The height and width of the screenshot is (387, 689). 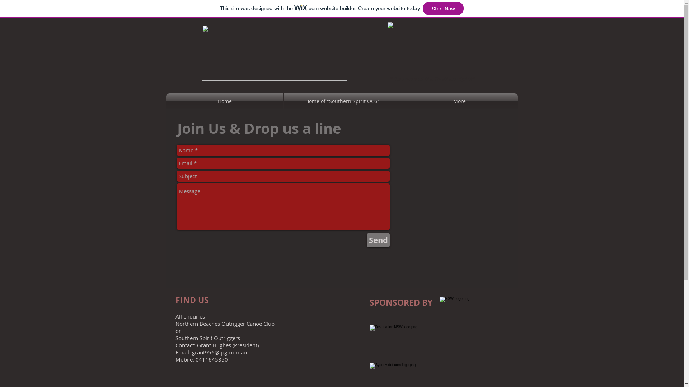 What do you see at coordinates (225, 101) in the screenshot?
I see `Home` at bounding box center [225, 101].